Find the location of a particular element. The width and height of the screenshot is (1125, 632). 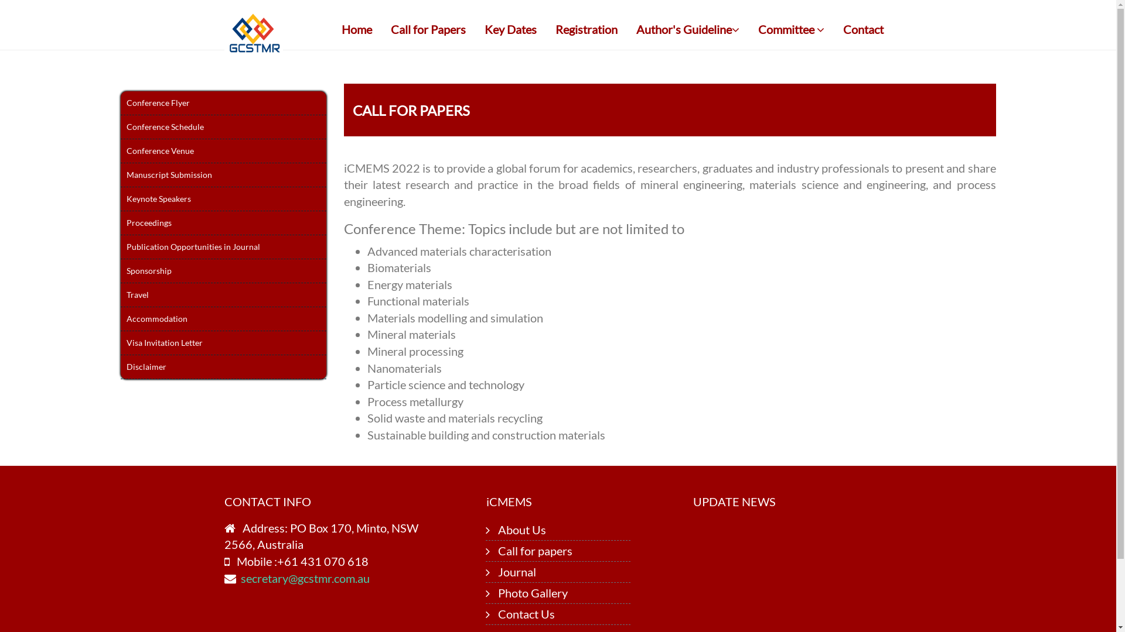

Accommodation is located at coordinates (224, 320).